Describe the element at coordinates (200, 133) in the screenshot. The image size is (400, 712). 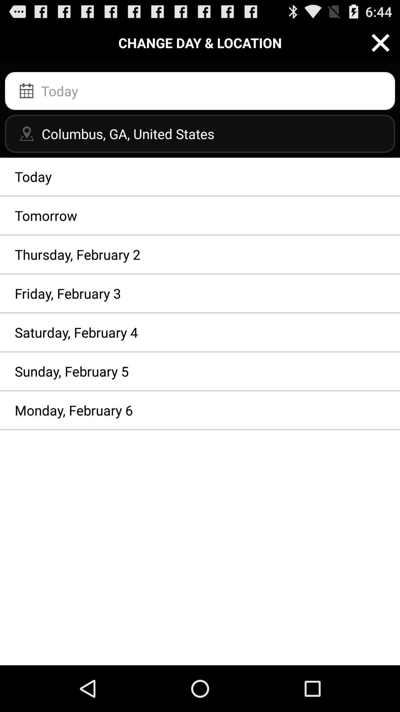
I see `launch the icon above the today icon` at that location.